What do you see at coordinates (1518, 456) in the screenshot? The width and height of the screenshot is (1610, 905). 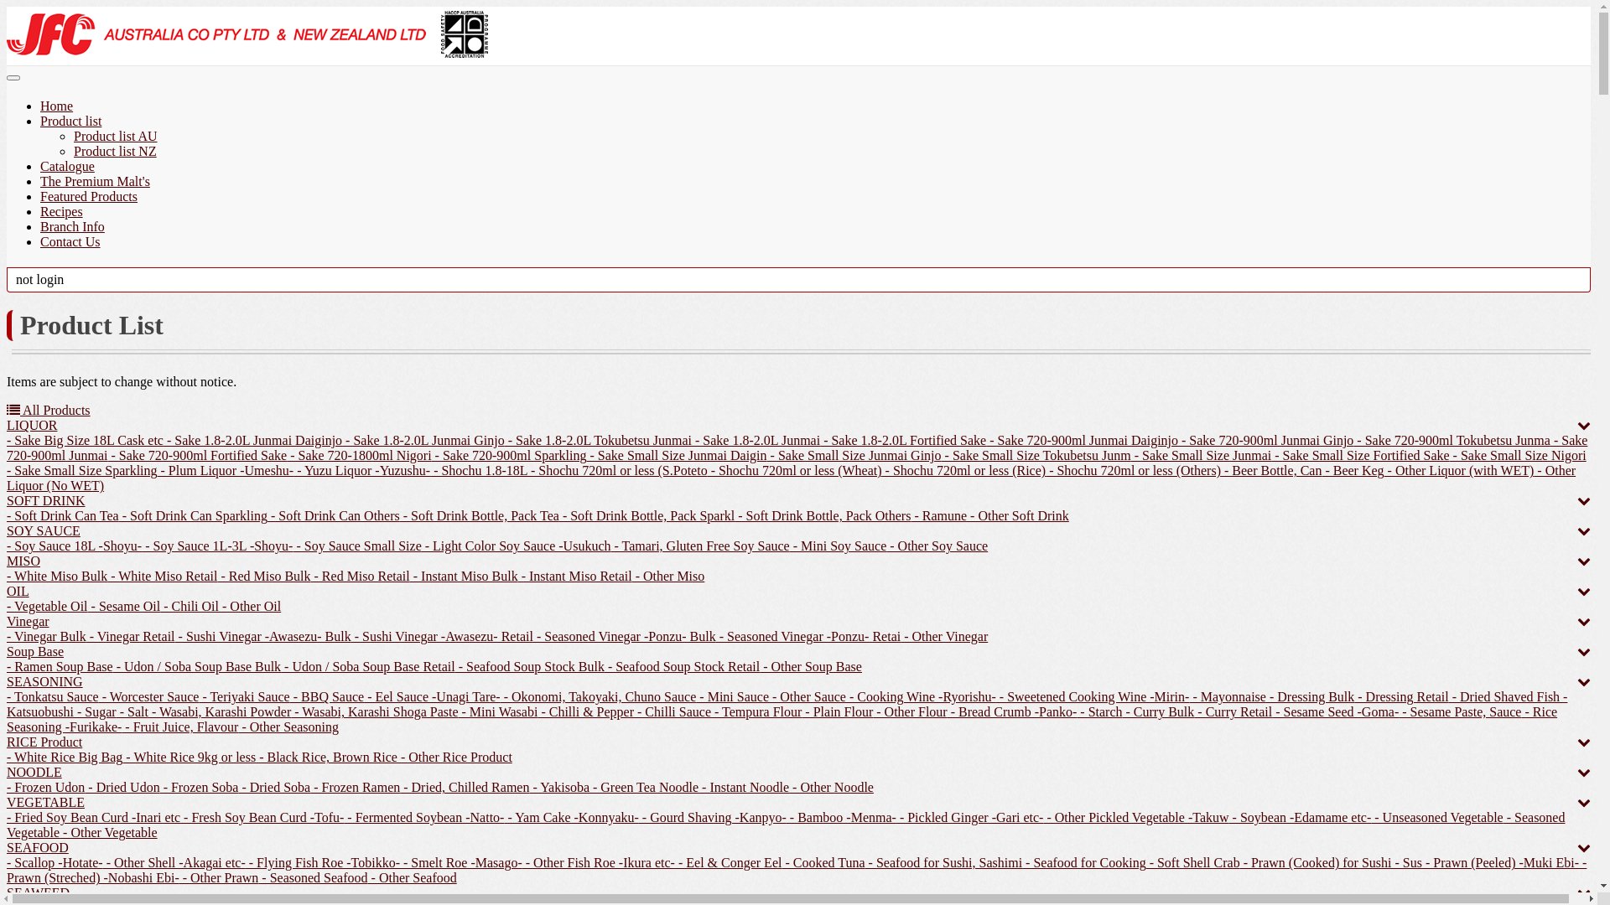 I see `- Sake Small Size Nigori` at bounding box center [1518, 456].